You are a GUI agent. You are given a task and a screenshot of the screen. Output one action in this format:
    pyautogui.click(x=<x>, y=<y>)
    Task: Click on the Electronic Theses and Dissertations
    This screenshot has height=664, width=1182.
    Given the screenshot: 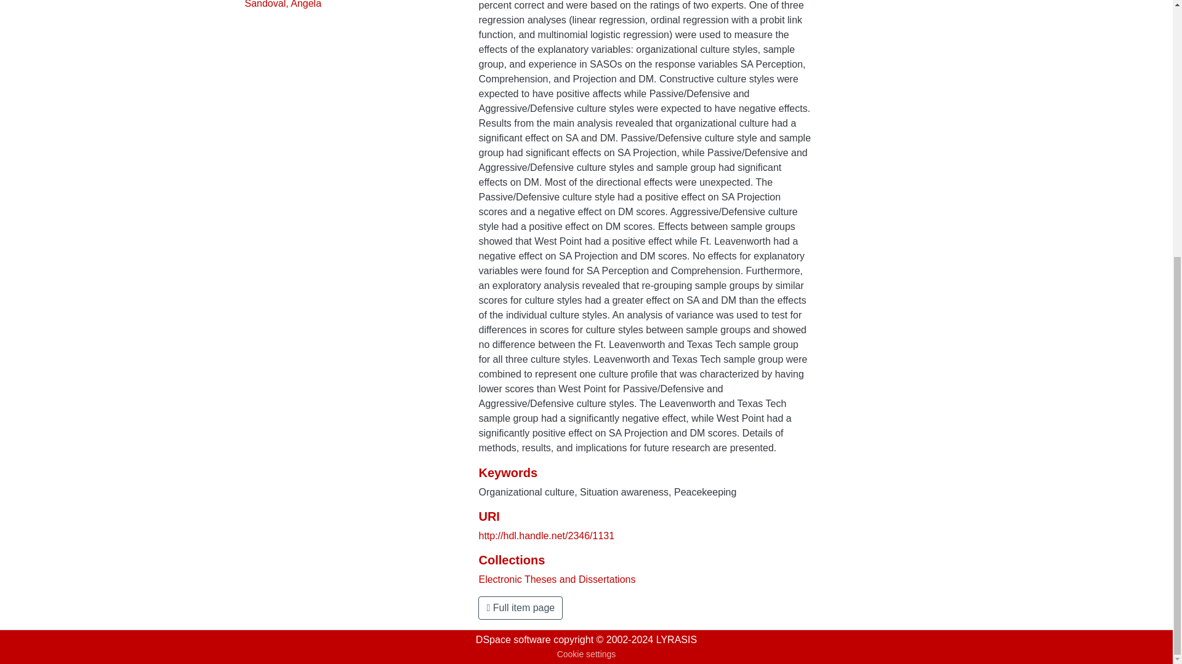 What is the action you would take?
    pyautogui.click(x=557, y=579)
    